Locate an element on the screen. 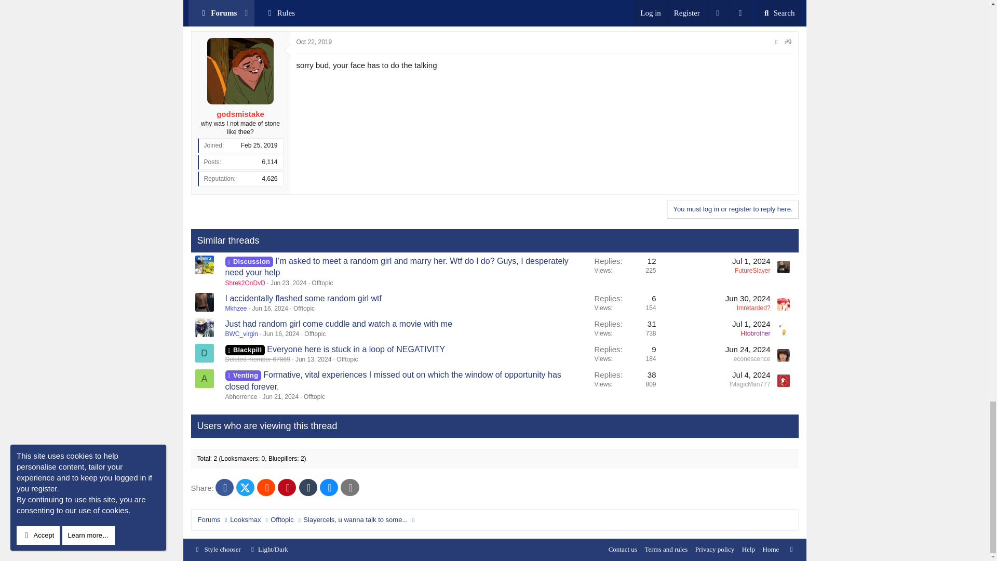 The width and height of the screenshot is (997, 561). Jul 1, 2024 at 11:54 PM is located at coordinates (751, 261).